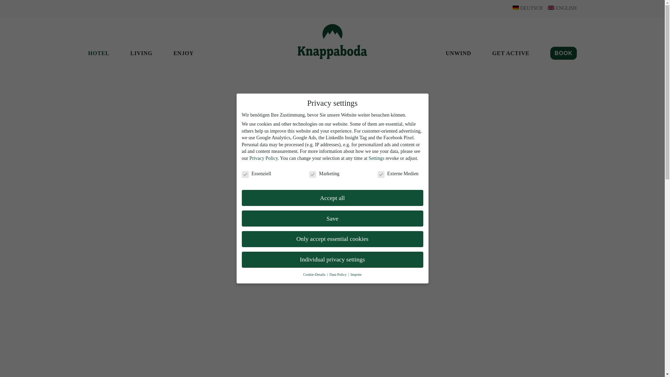  Describe the element at coordinates (510, 53) in the screenshot. I see `GET ACTIVE` at that location.